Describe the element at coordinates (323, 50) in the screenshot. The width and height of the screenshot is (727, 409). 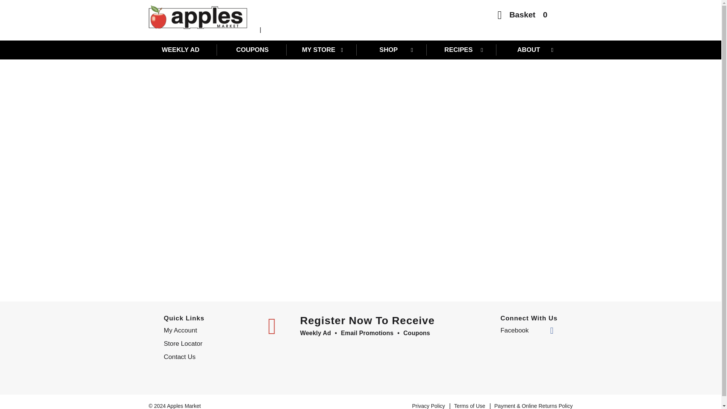
I see `MY STORE` at that location.